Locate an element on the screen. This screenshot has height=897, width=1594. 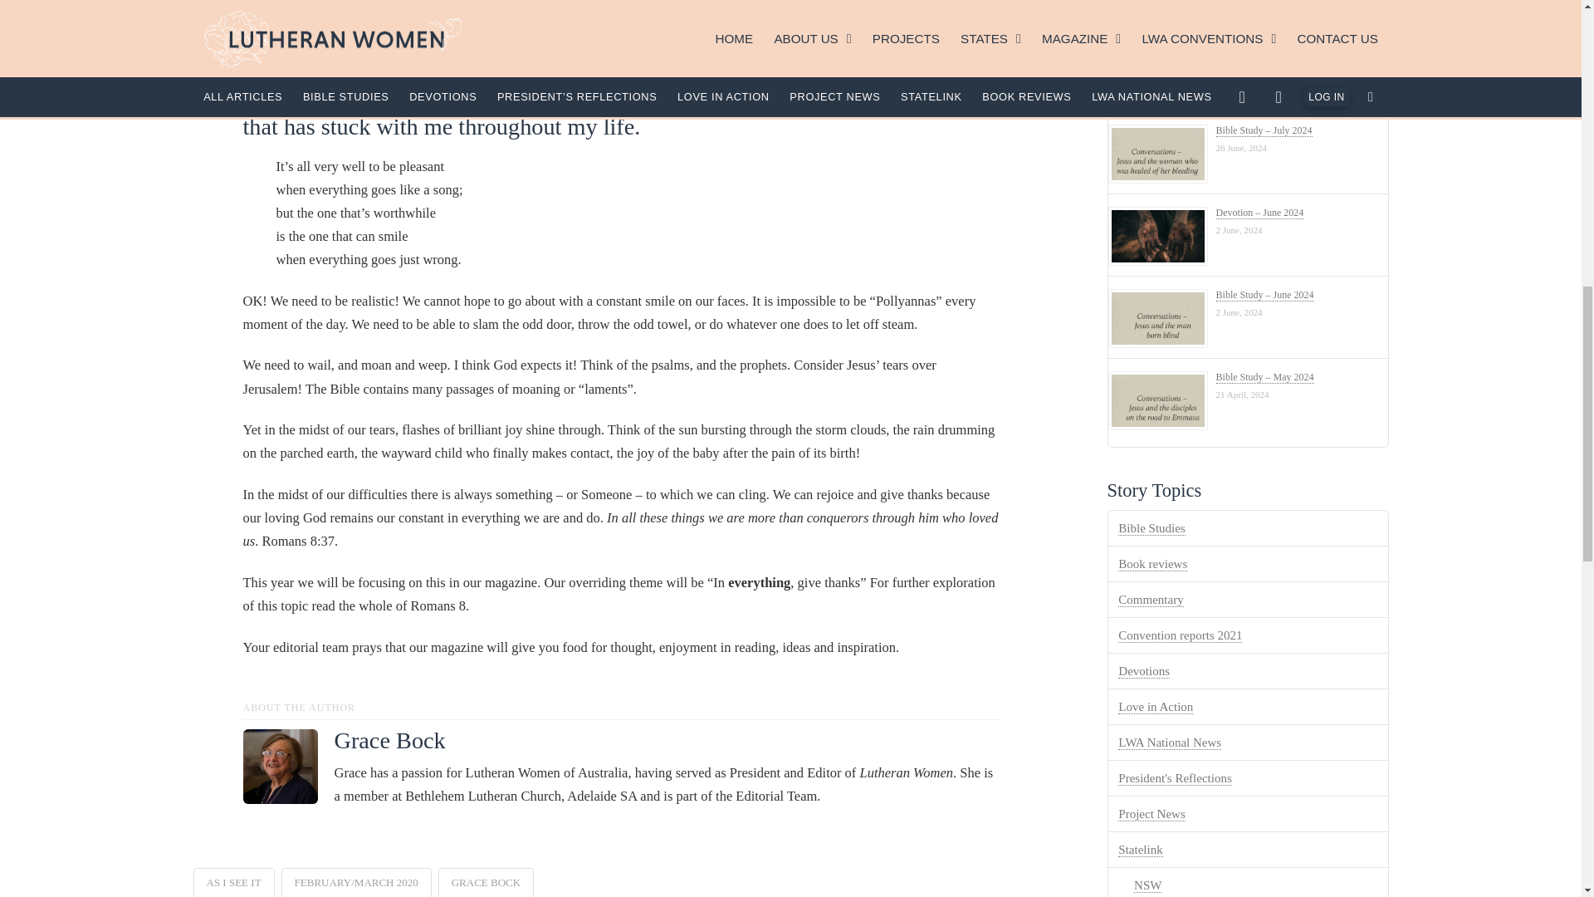
AS I SEE IT is located at coordinates (233, 882).